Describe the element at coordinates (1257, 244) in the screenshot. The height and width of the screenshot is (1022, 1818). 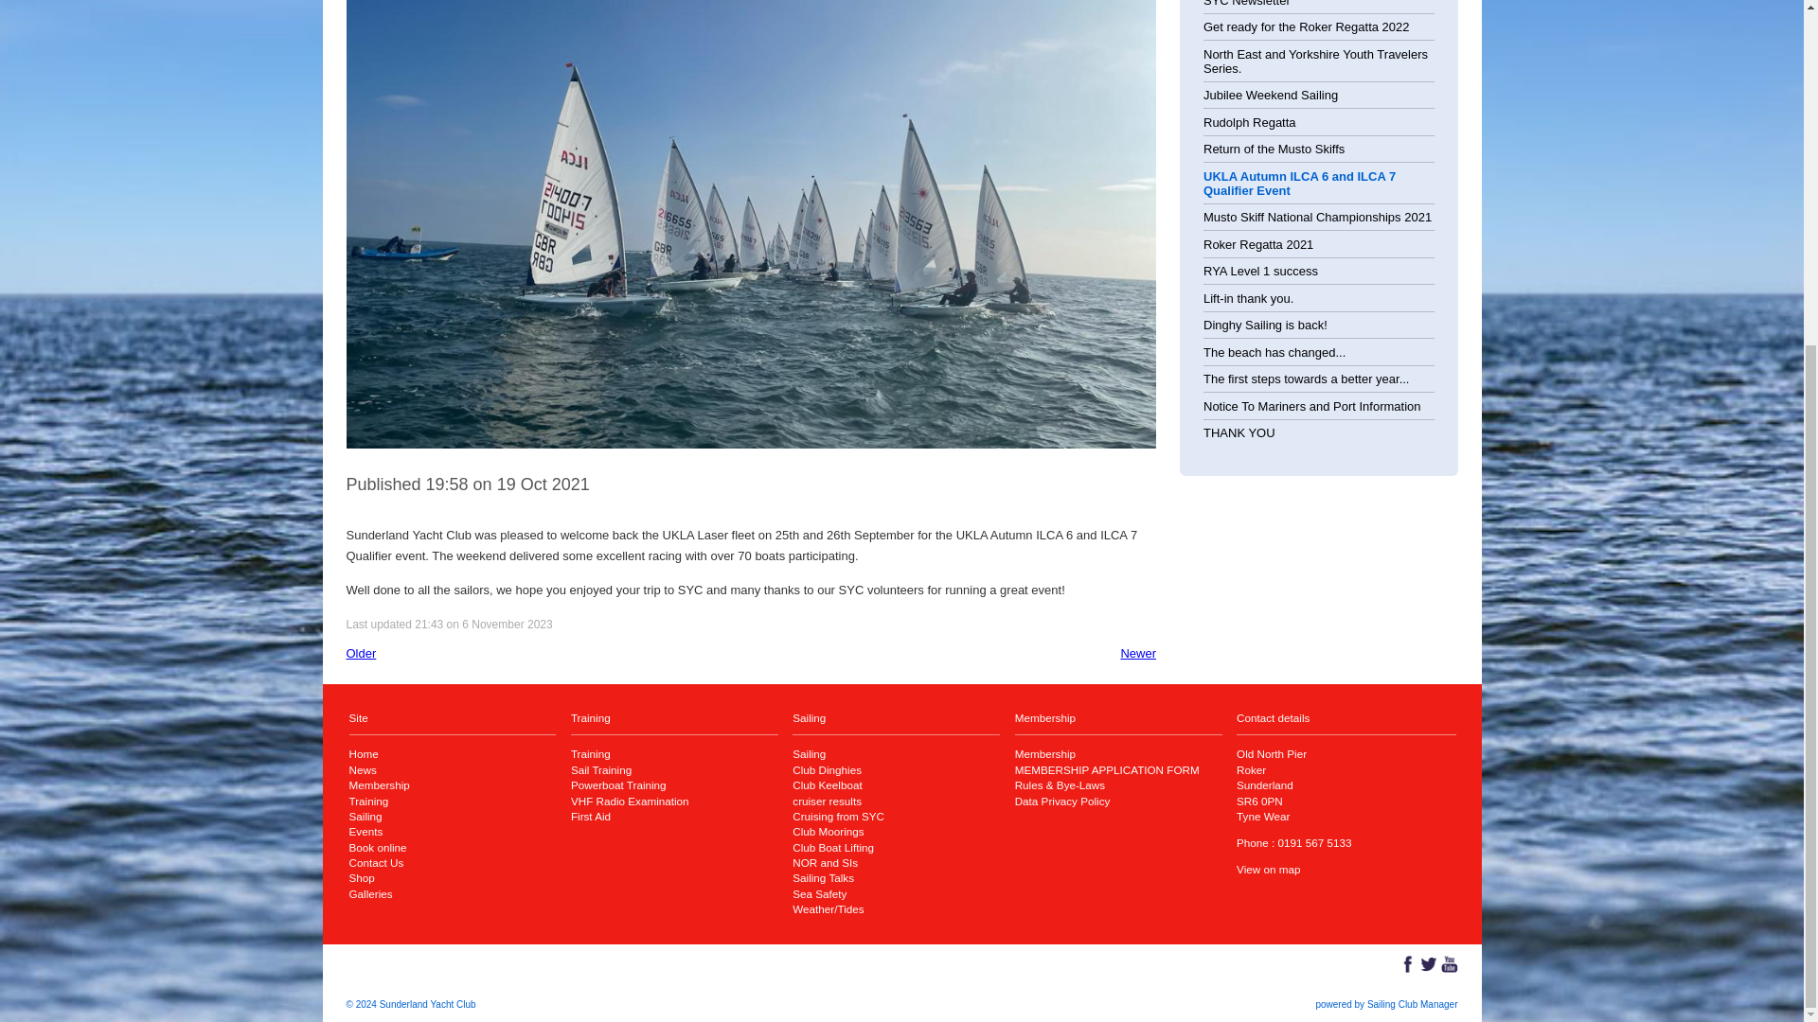
I see `Roker Regatta 2021` at that location.